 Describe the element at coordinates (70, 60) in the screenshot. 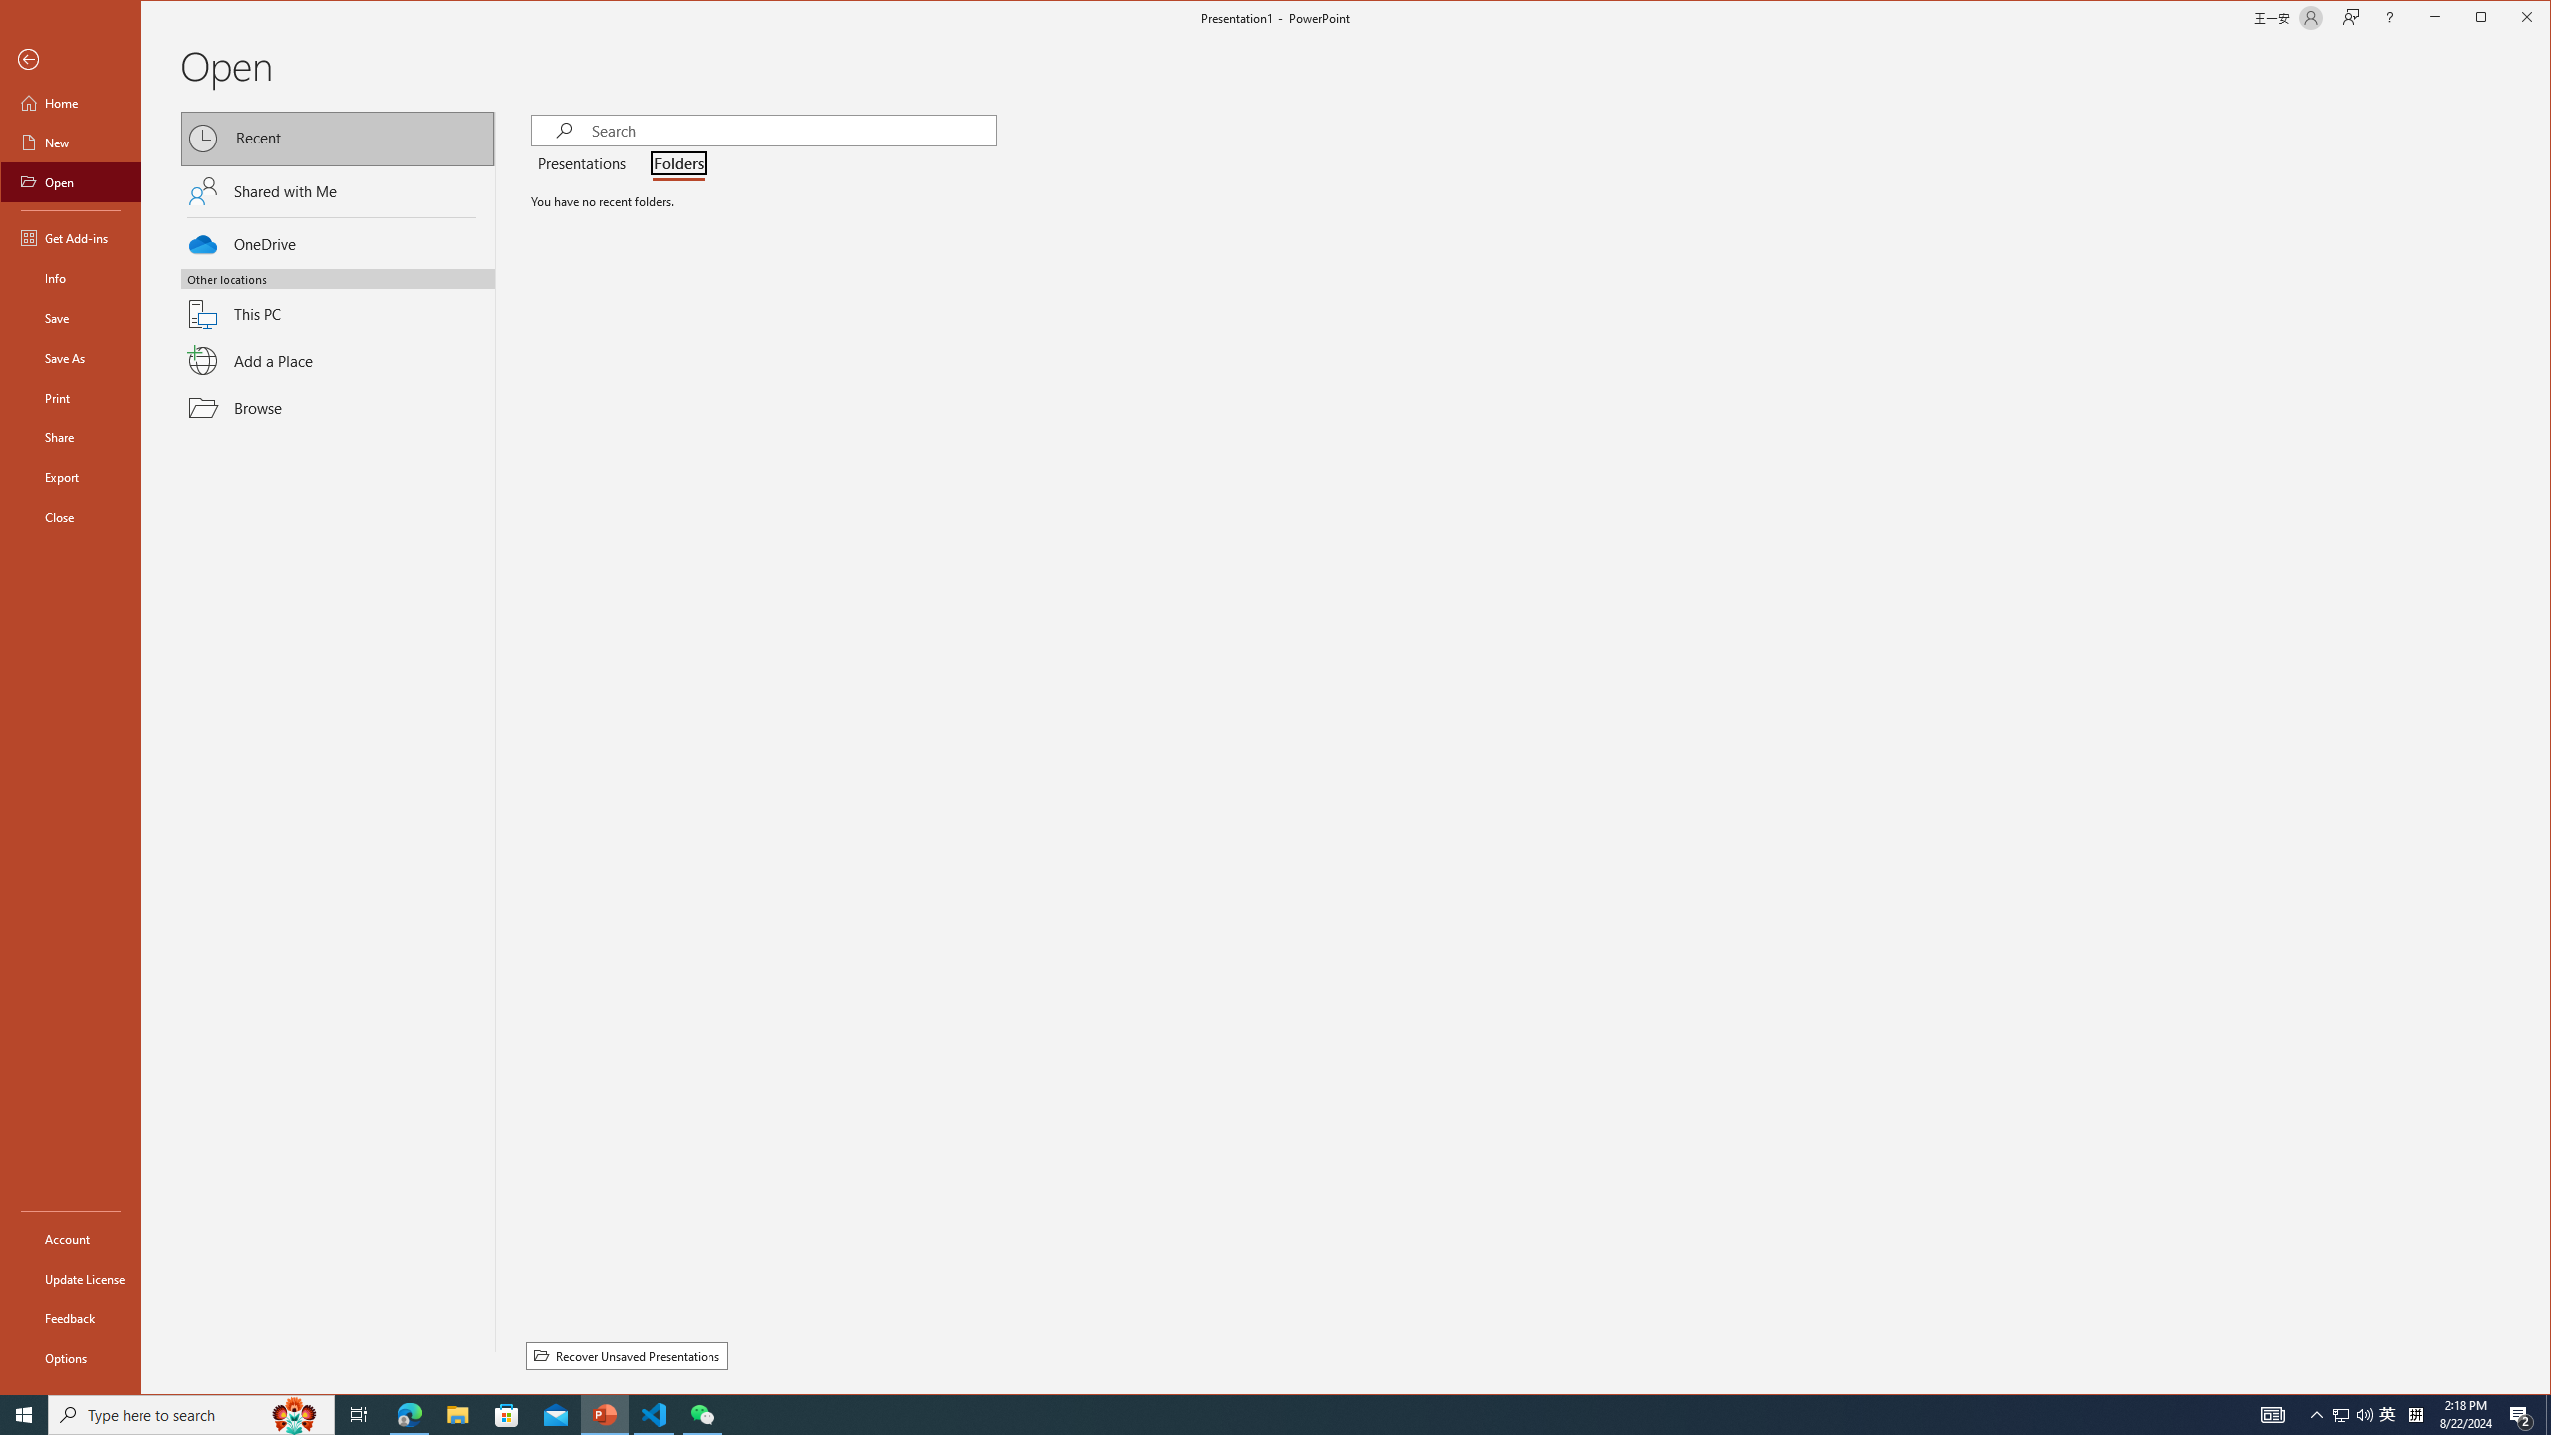

I see `Back` at that location.